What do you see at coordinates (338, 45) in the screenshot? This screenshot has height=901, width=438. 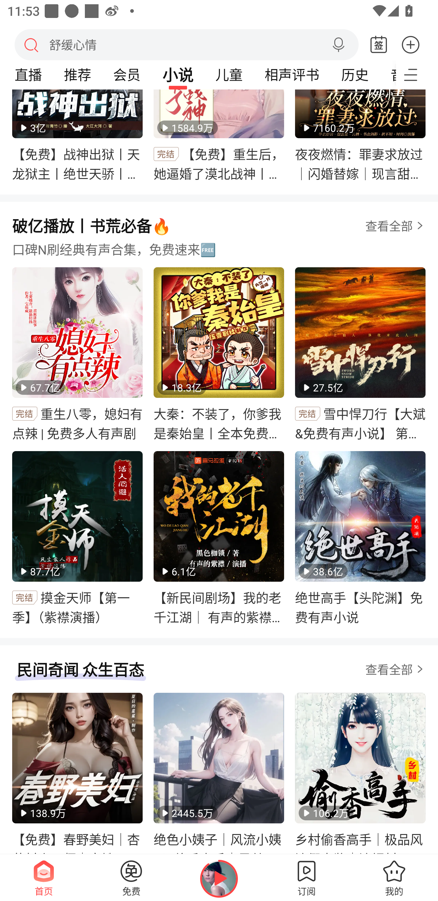 I see `语音搜索` at bounding box center [338, 45].